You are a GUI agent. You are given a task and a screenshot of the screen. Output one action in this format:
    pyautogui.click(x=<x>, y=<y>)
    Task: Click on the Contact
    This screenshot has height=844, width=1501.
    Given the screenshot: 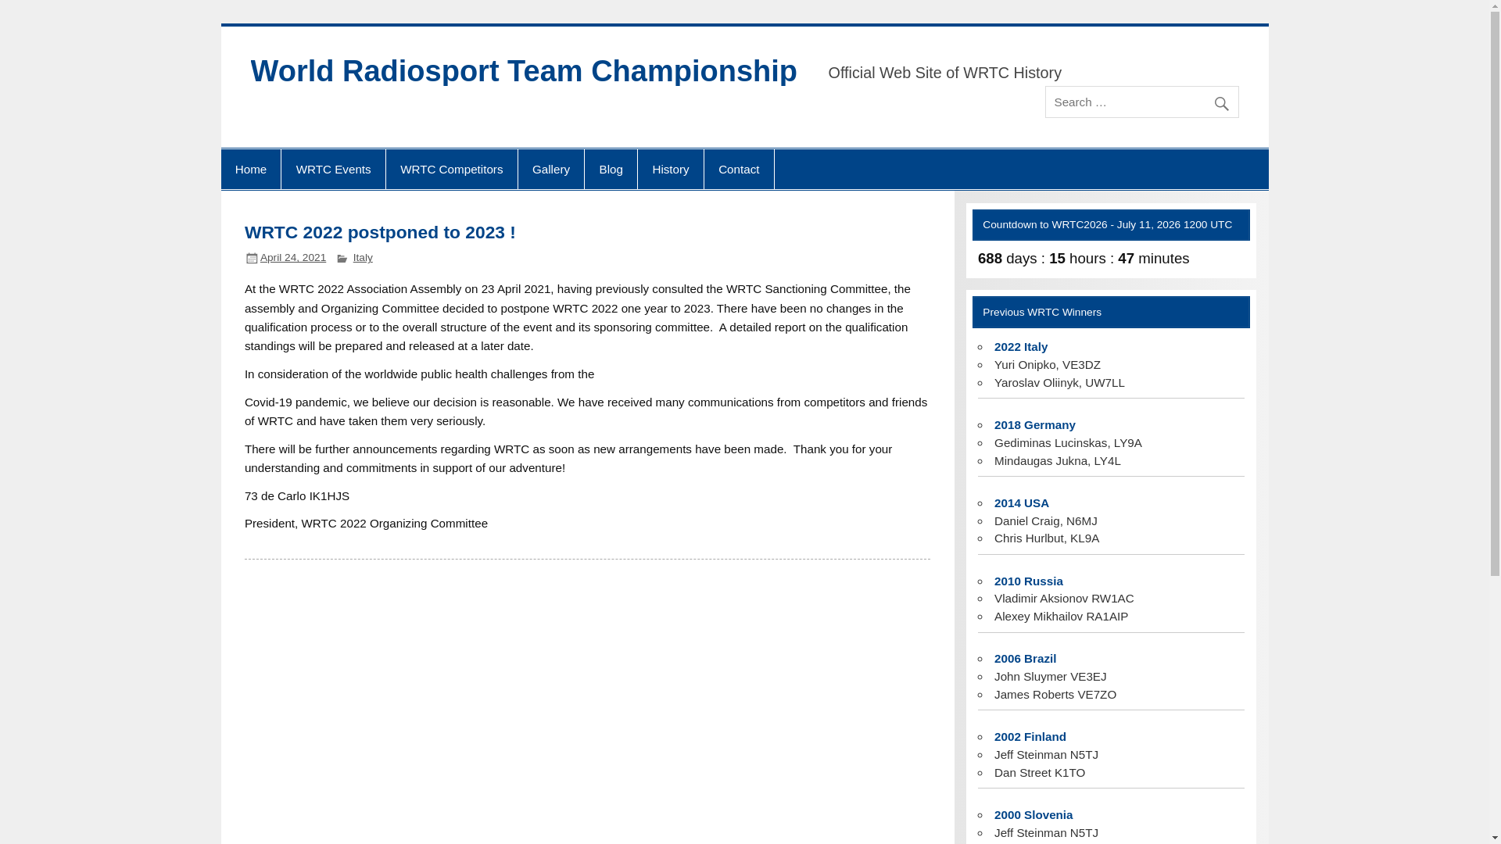 What is the action you would take?
    pyautogui.click(x=739, y=170)
    